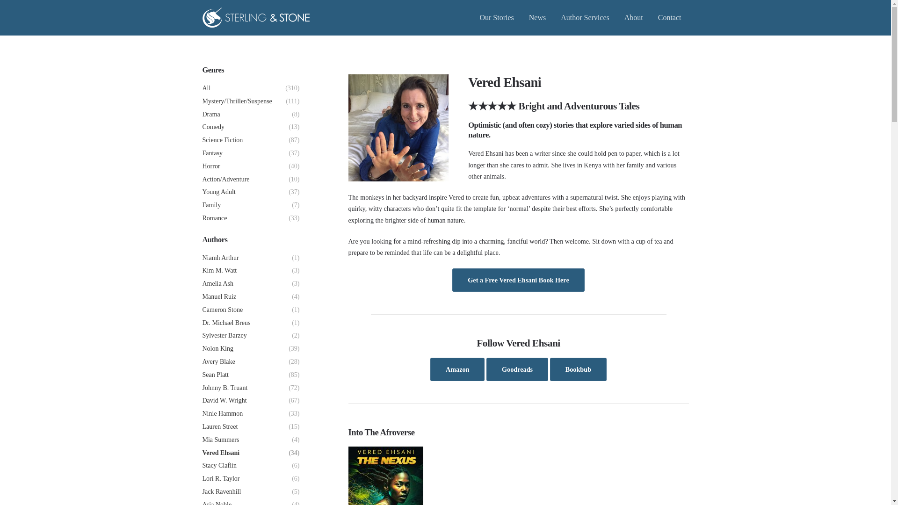 The width and height of the screenshot is (898, 505). What do you see at coordinates (669, 17) in the screenshot?
I see `Contact` at bounding box center [669, 17].